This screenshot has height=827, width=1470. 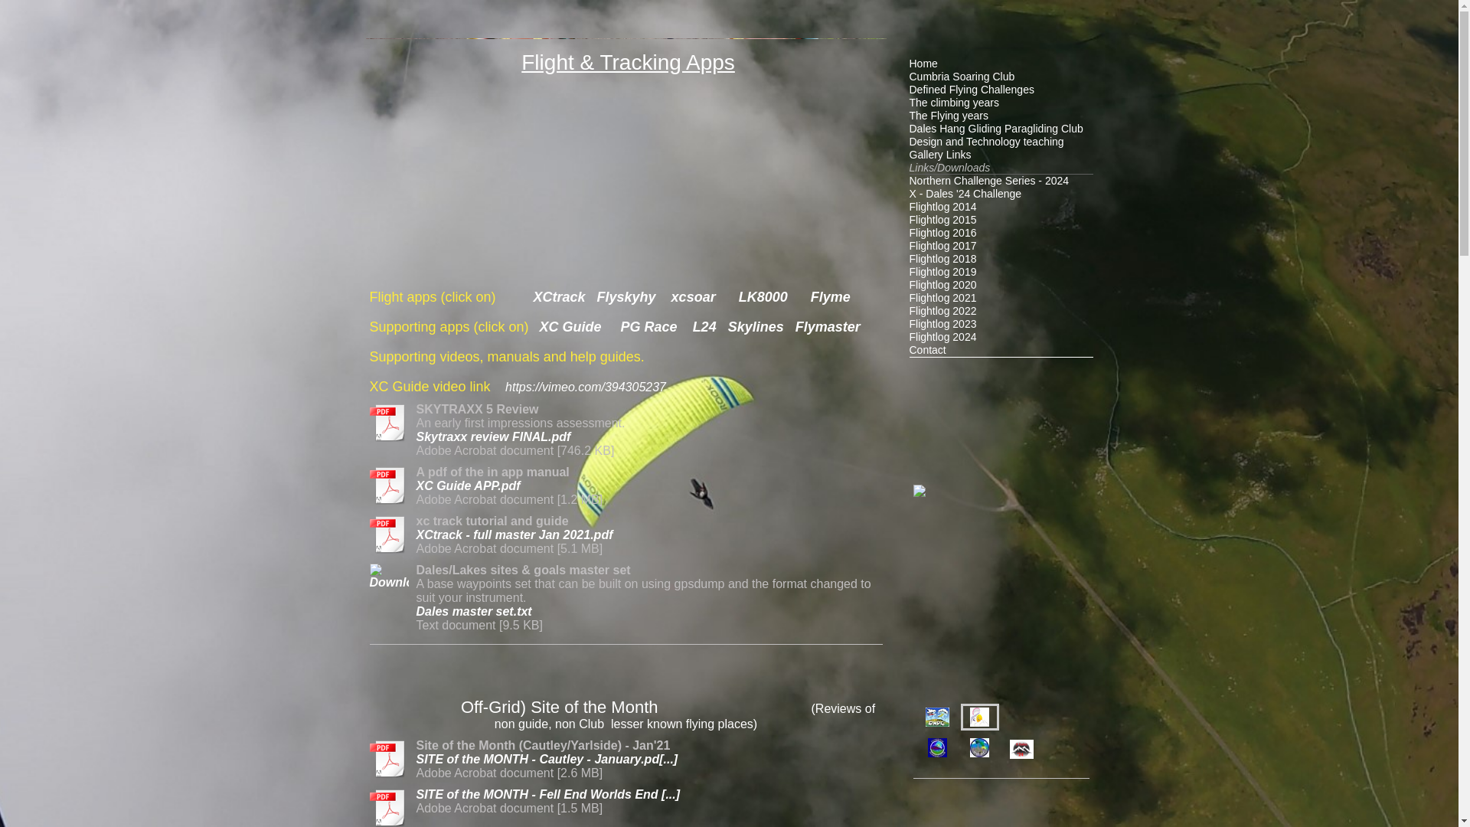 What do you see at coordinates (831, 297) in the screenshot?
I see `Flyme` at bounding box center [831, 297].